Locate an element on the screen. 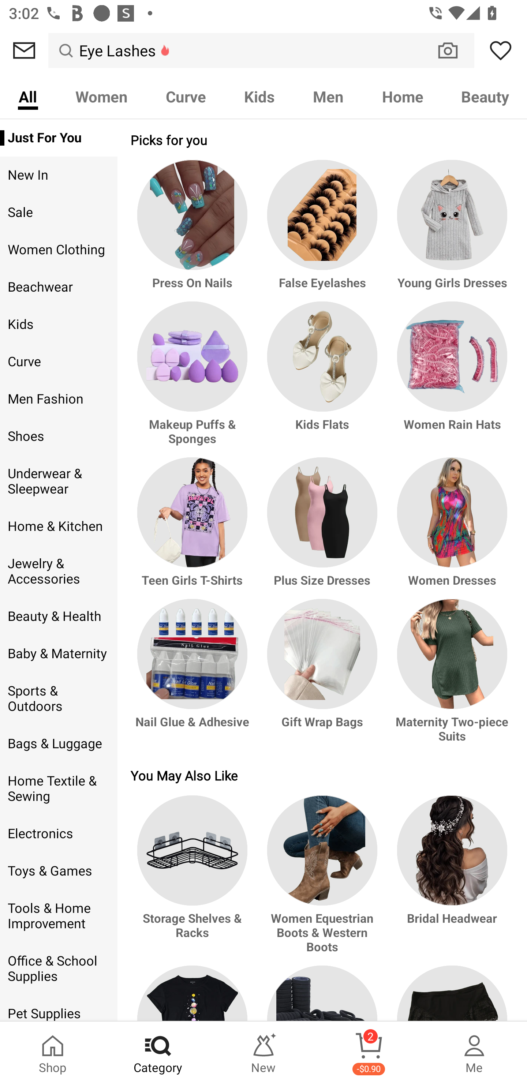 This screenshot has height=1083, width=527. Women is located at coordinates (101, 96).